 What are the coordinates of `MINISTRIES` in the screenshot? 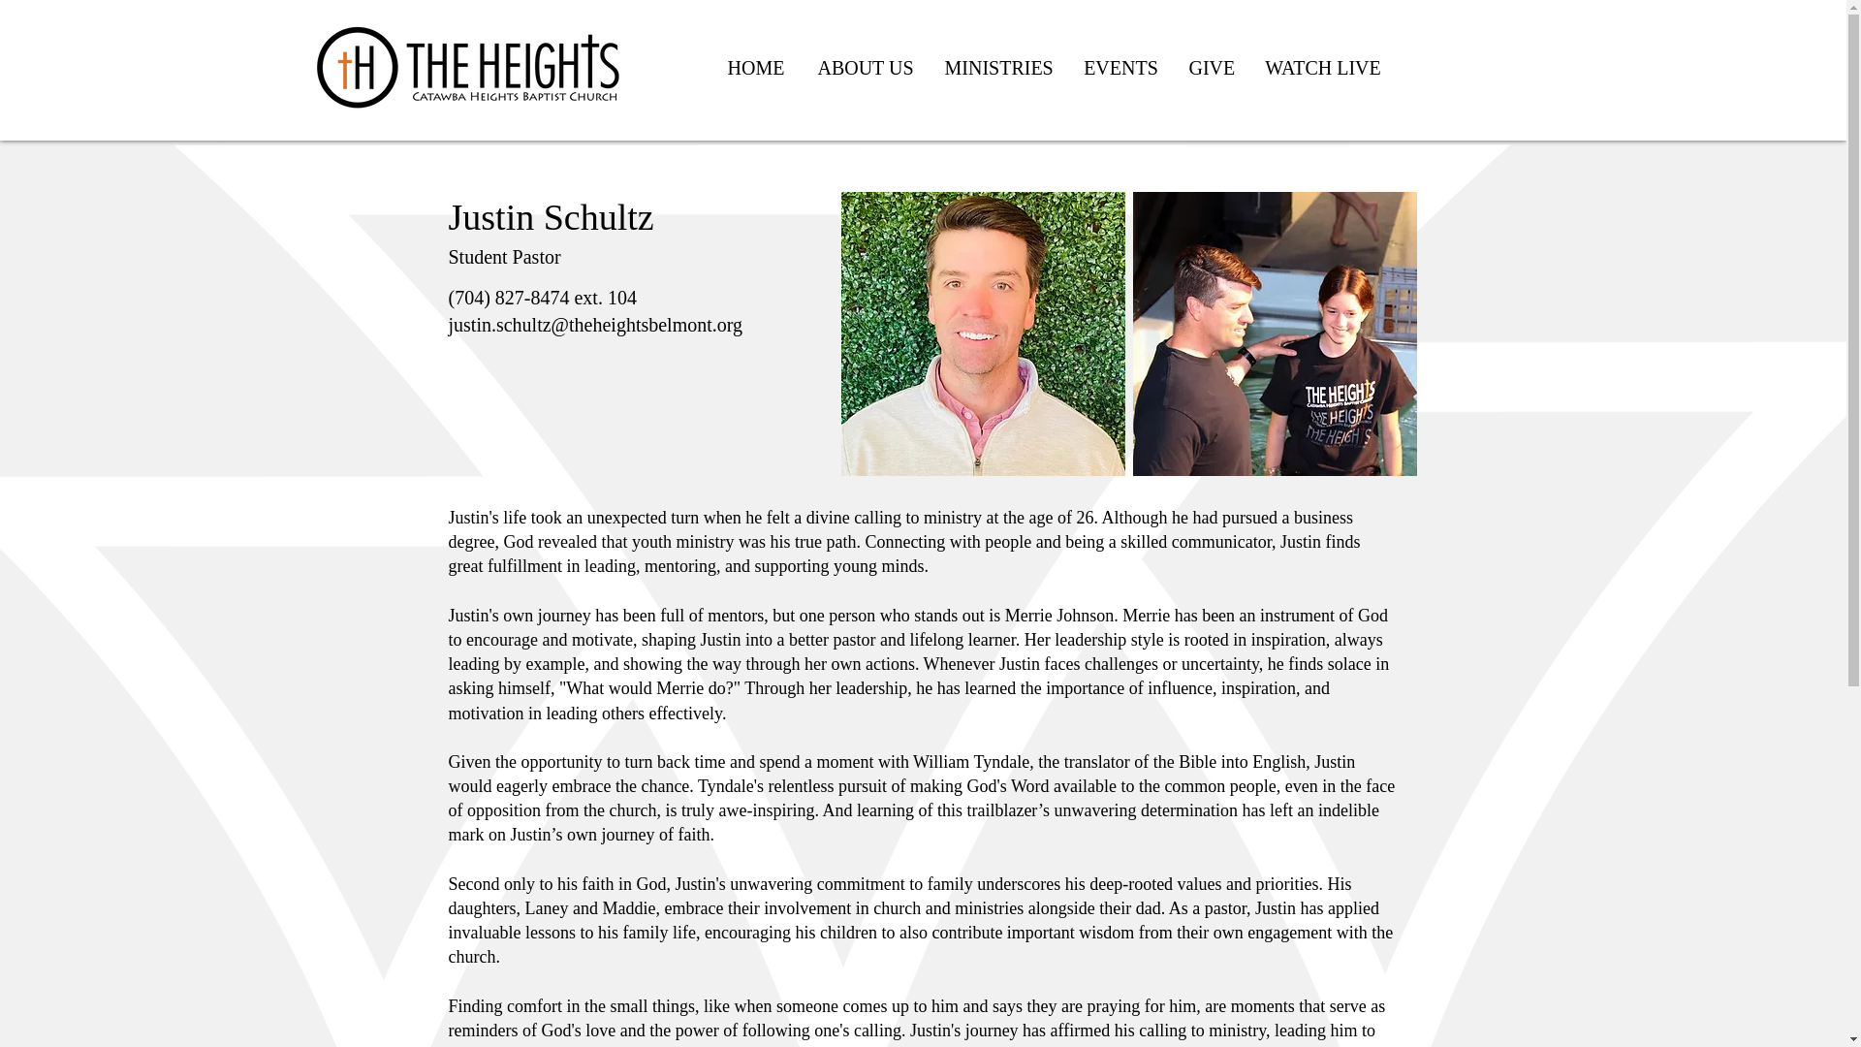 It's located at (999, 68).